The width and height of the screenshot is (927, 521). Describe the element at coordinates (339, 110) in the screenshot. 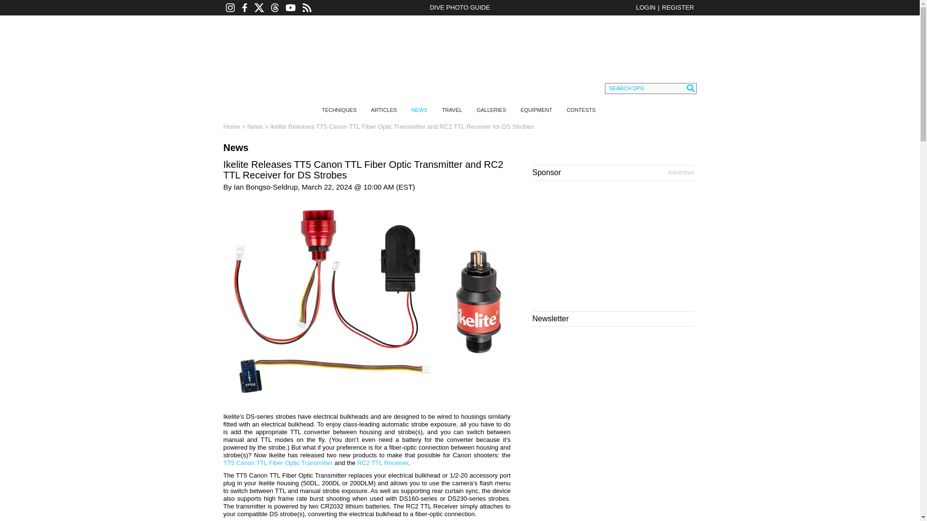

I see `TECHNIQUES` at that location.